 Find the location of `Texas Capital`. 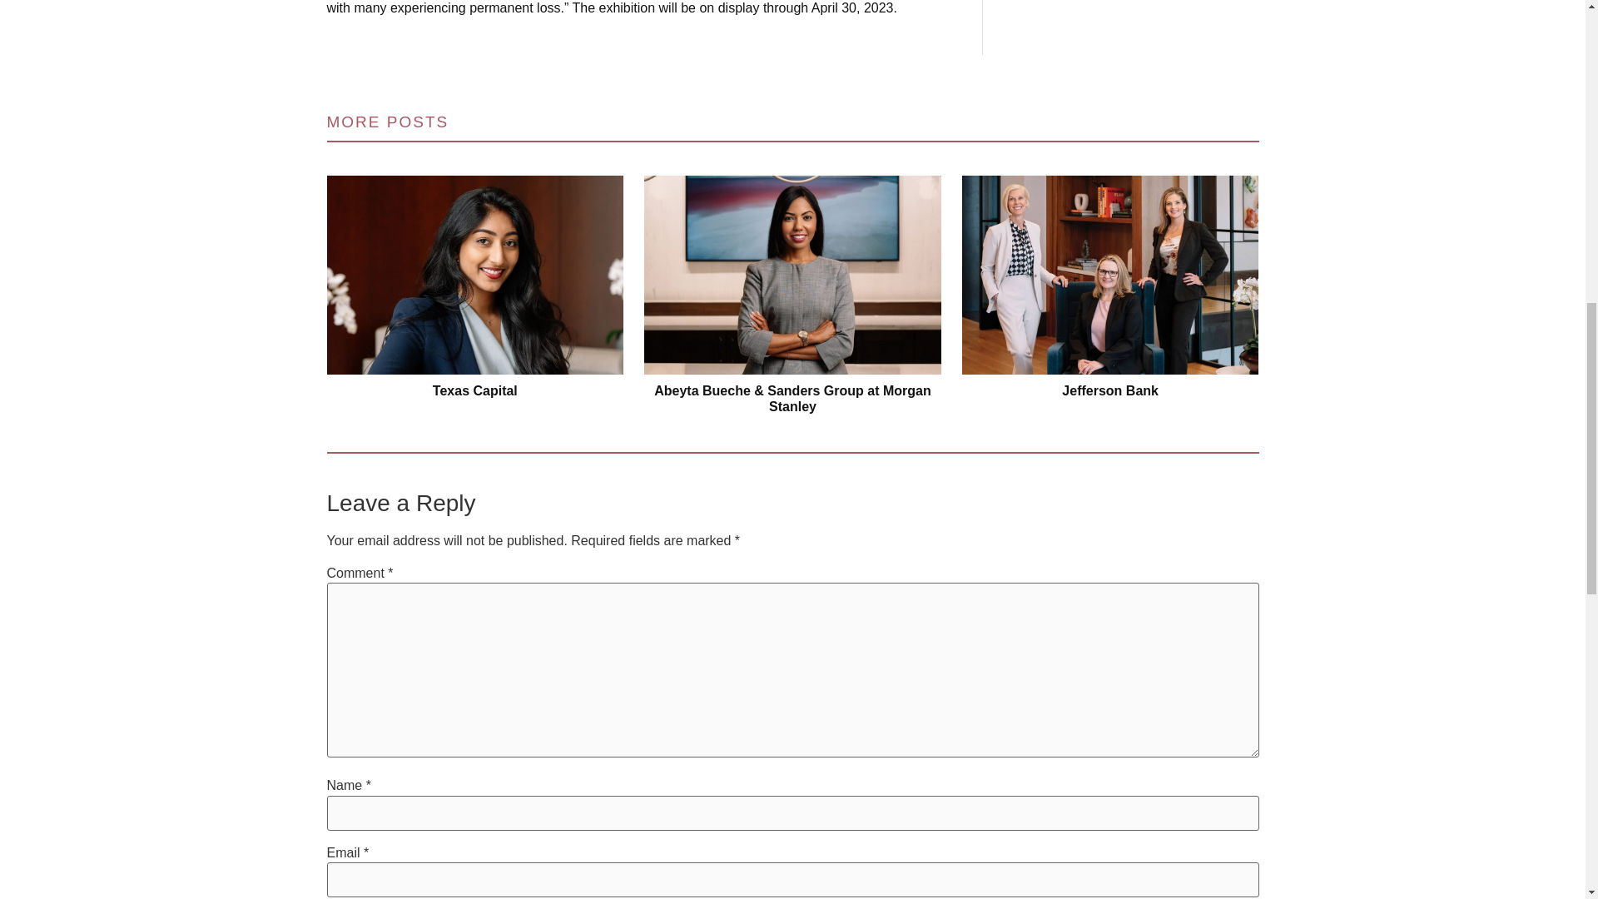

Texas Capital is located at coordinates (474, 275).